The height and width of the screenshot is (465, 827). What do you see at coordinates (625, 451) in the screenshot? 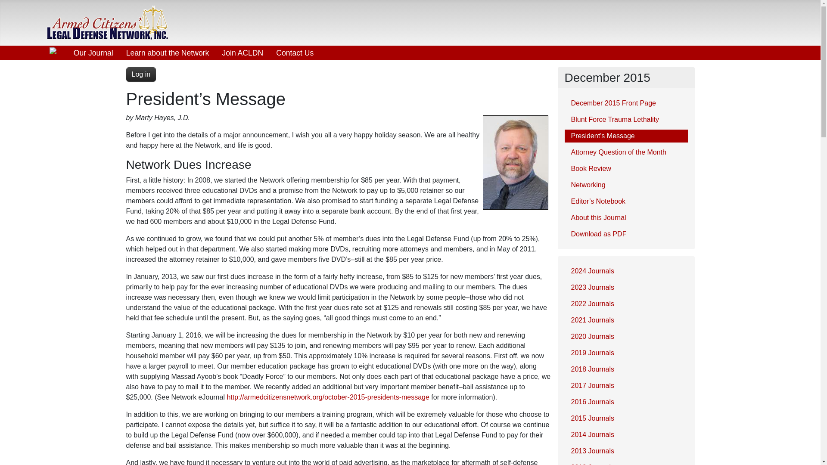
I see `2013 Journals` at bounding box center [625, 451].